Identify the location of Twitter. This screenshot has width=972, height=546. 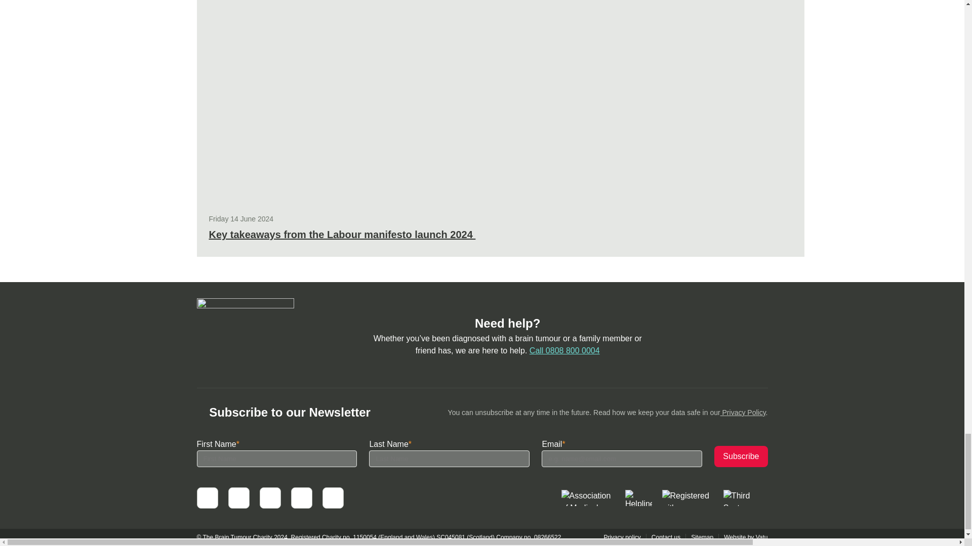
(238, 497).